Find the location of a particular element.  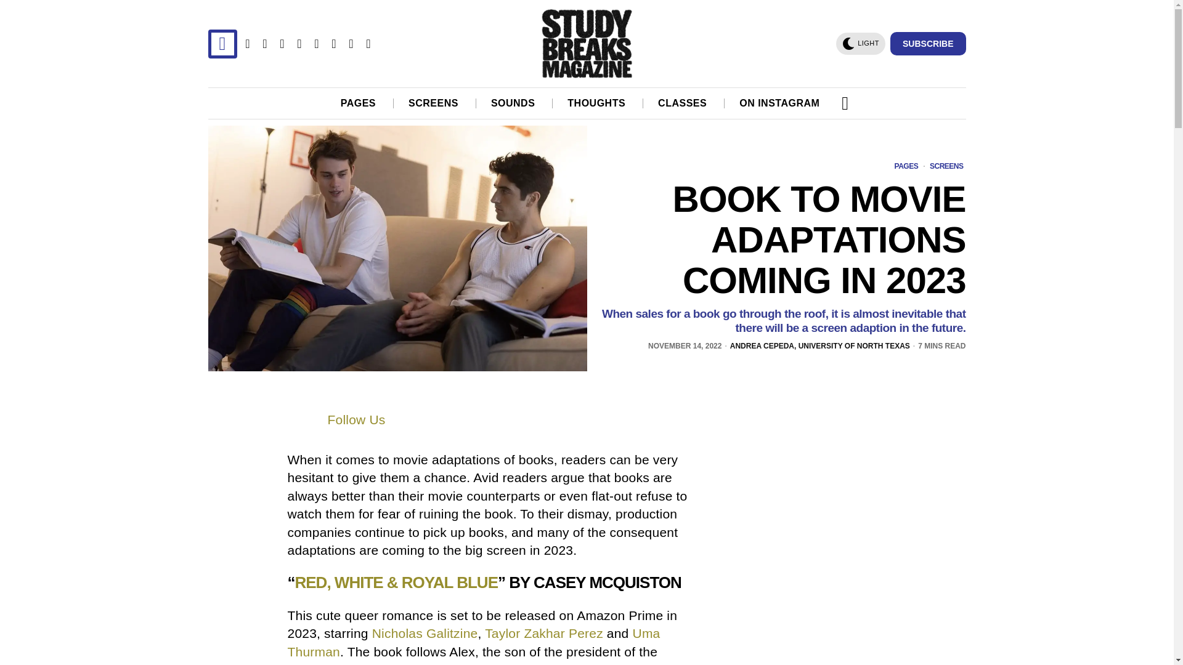

THOUGHTS is located at coordinates (597, 103).